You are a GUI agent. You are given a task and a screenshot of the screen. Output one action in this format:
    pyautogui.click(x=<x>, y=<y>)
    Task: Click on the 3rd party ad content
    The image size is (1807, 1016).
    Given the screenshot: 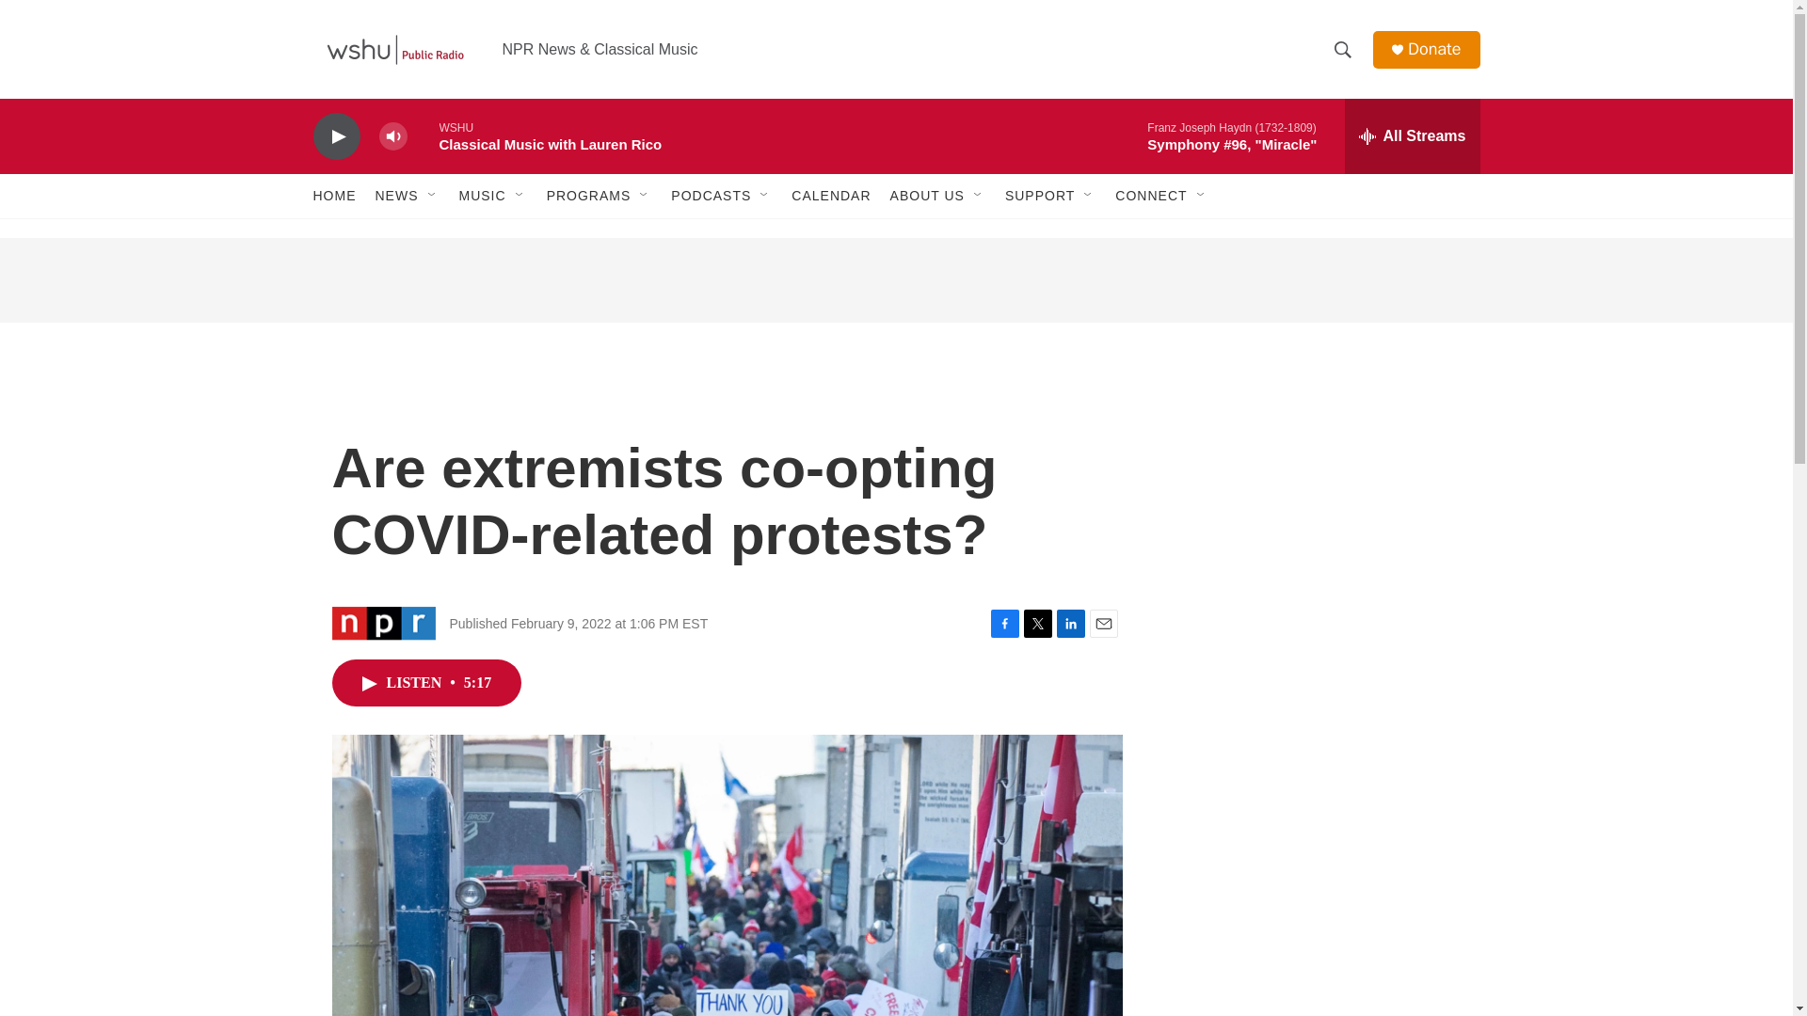 What is the action you would take?
    pyautogui.click(x=1319, y=970)
    